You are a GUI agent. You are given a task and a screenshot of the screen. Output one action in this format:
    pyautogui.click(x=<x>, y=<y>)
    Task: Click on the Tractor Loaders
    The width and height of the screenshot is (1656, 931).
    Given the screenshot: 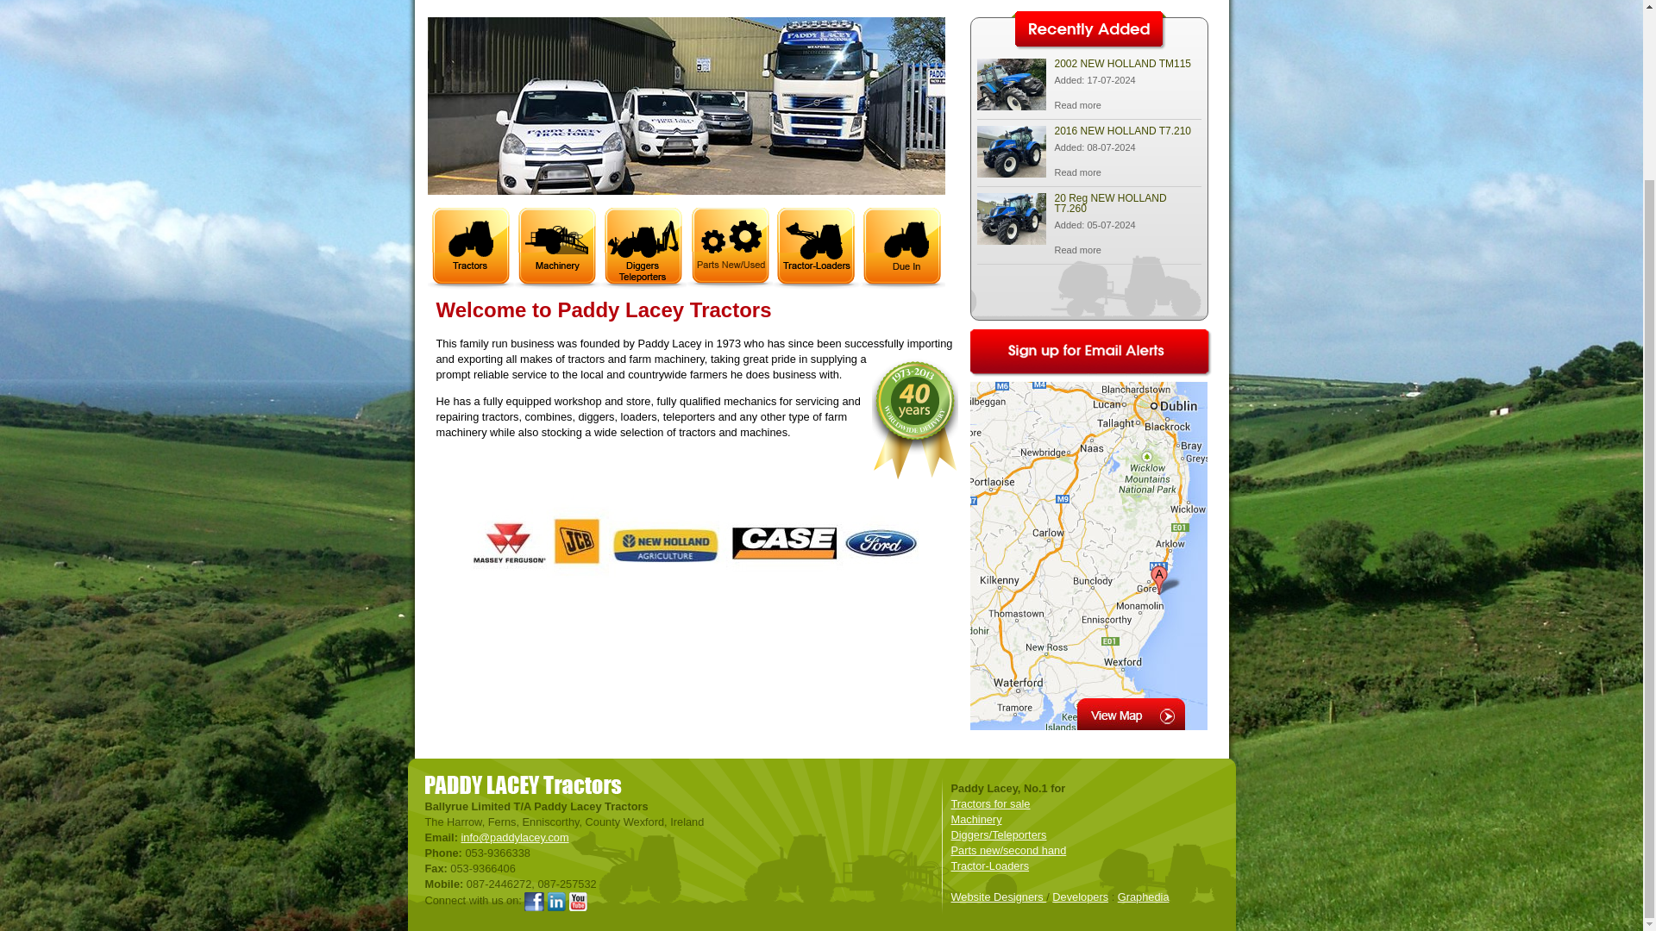 What is the action you would take?
    pyautogui.click(x=881, y=3)
    